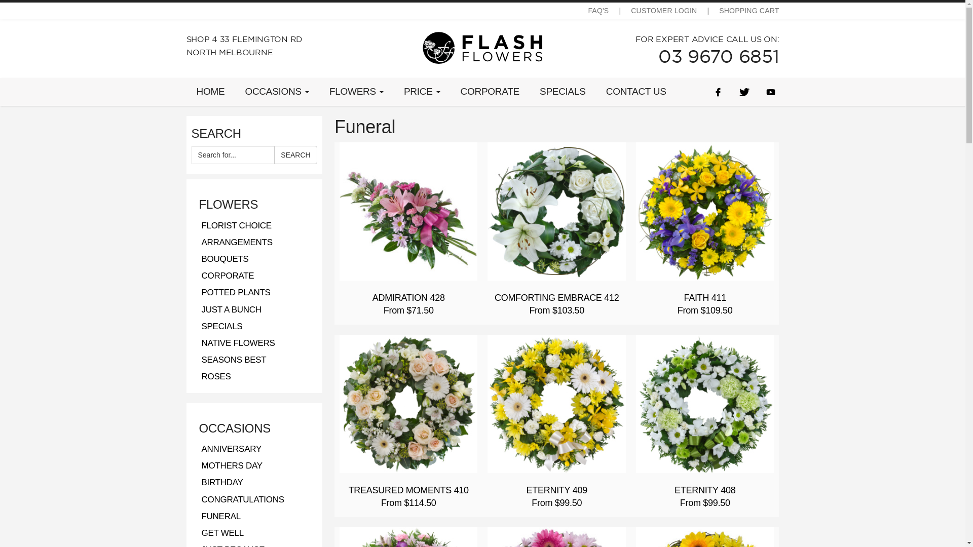 This screenshot has width=973, height=547. Describe the element at coordinates (749, 11) in the screenshot. I see `SHOPPING CART` at that location.